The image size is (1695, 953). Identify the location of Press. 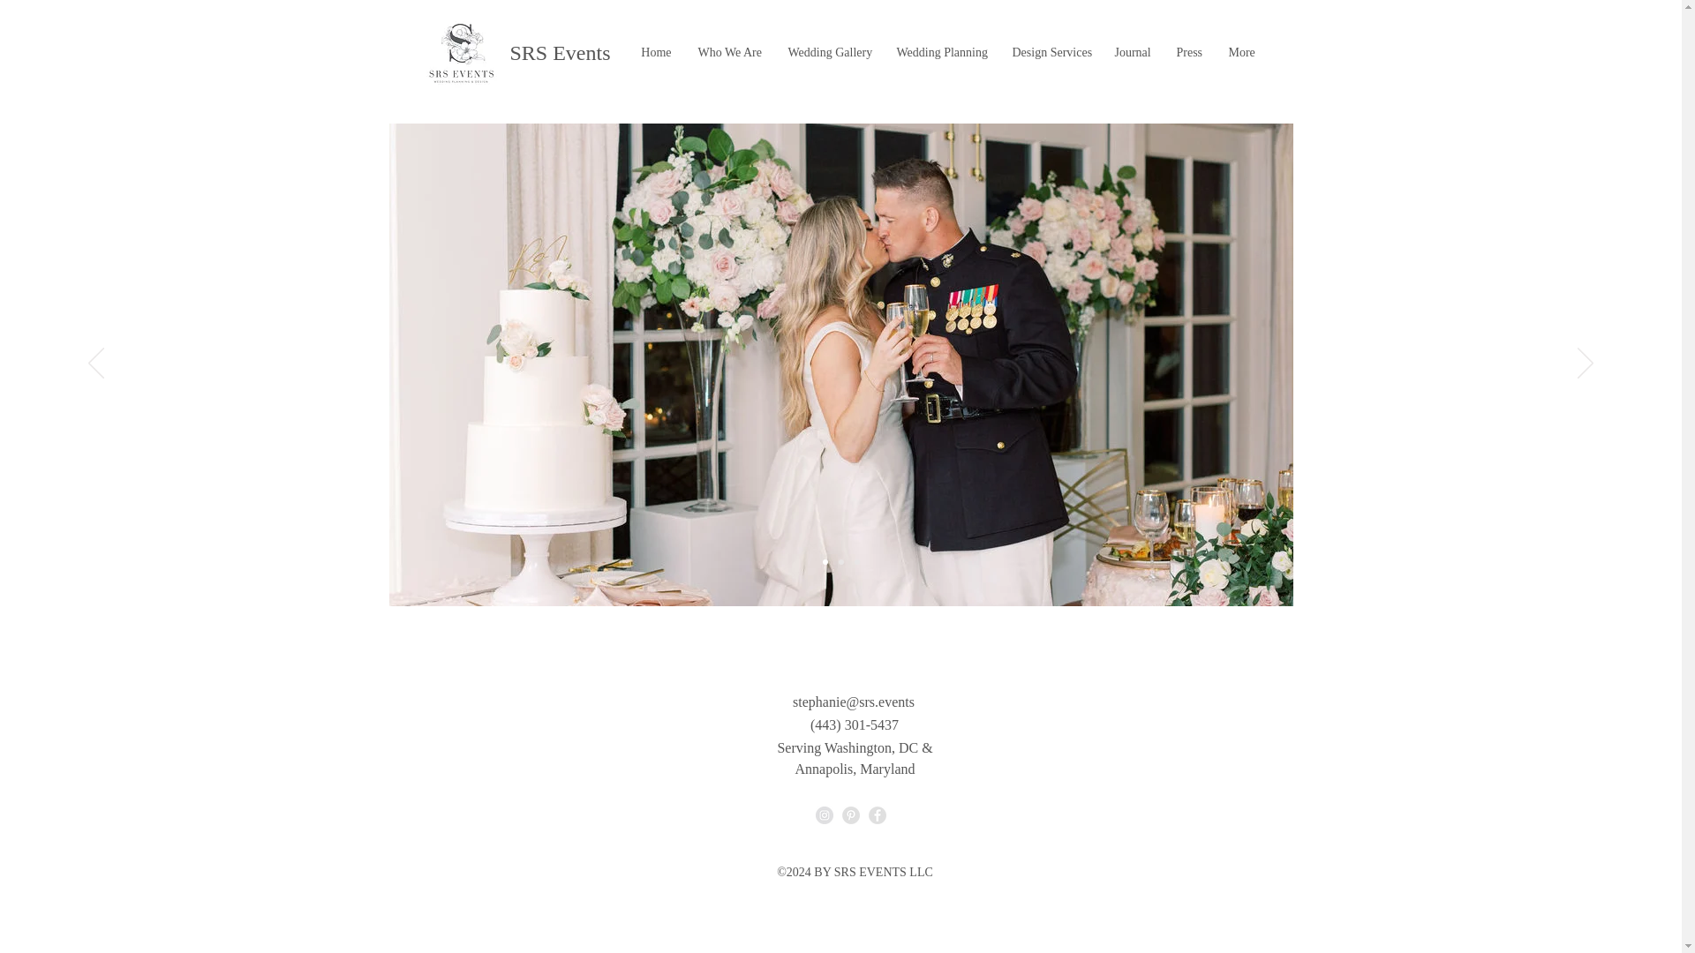
(1188, 53).